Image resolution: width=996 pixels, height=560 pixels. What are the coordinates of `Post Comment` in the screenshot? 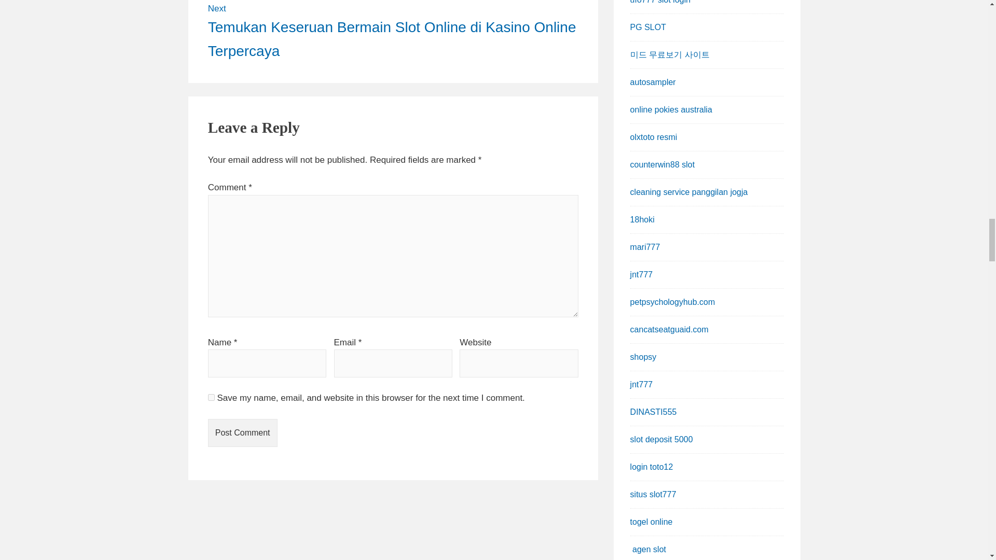 It's located at (243, 432).